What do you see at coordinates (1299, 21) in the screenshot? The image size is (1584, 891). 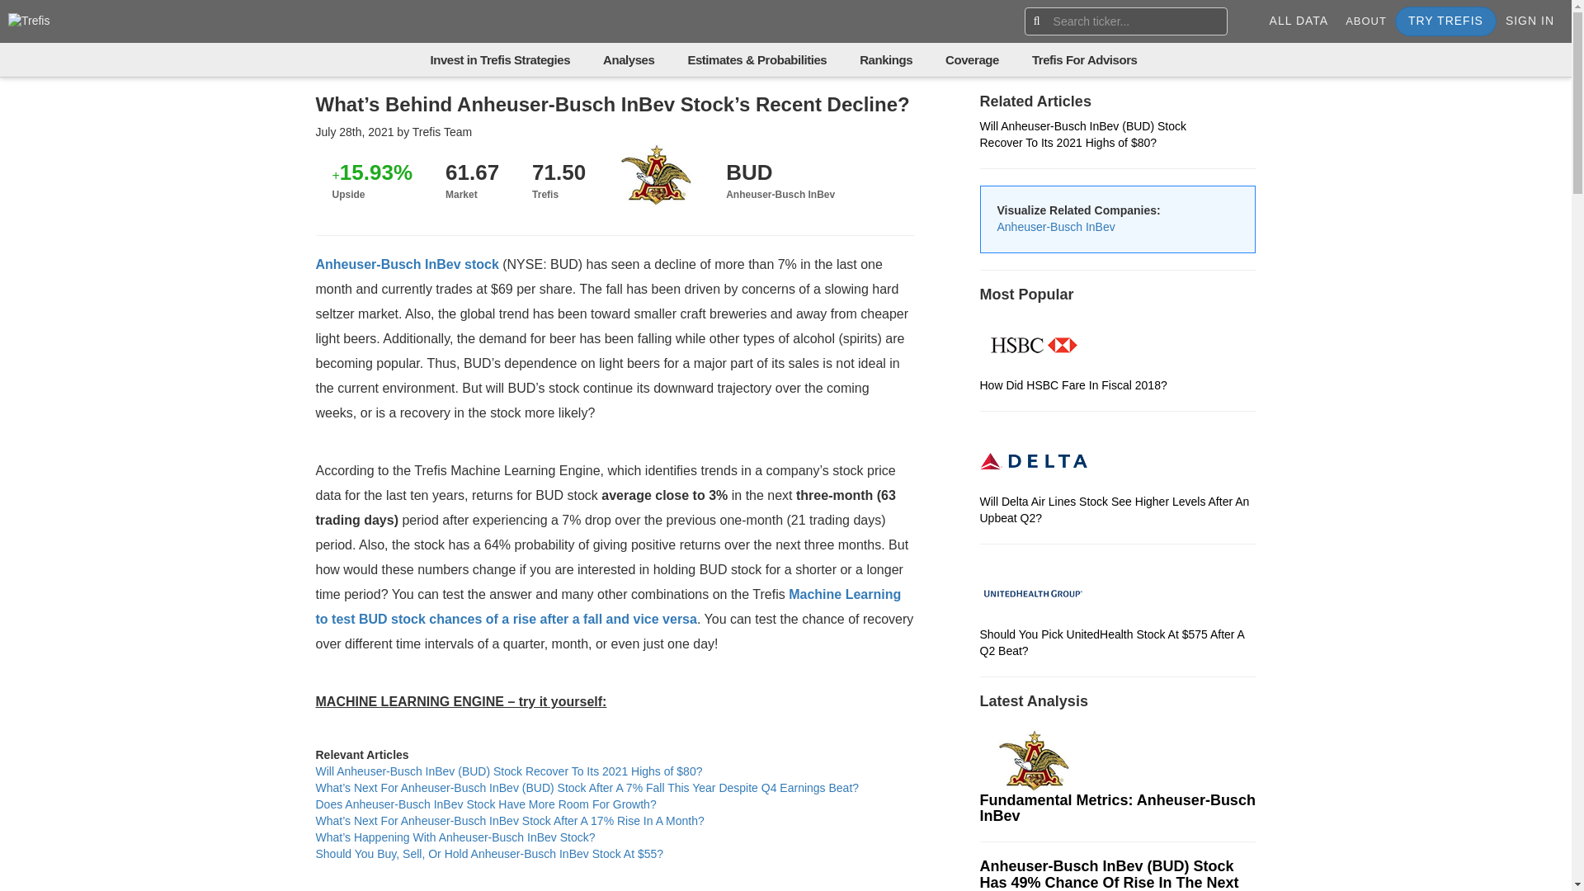 I see `ALL DATA` at bounding box center [1299, 21].